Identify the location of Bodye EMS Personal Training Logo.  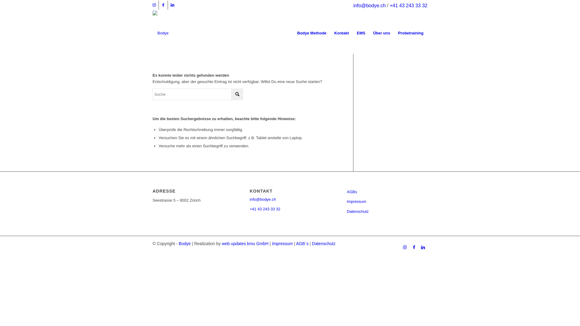
(160, 33).